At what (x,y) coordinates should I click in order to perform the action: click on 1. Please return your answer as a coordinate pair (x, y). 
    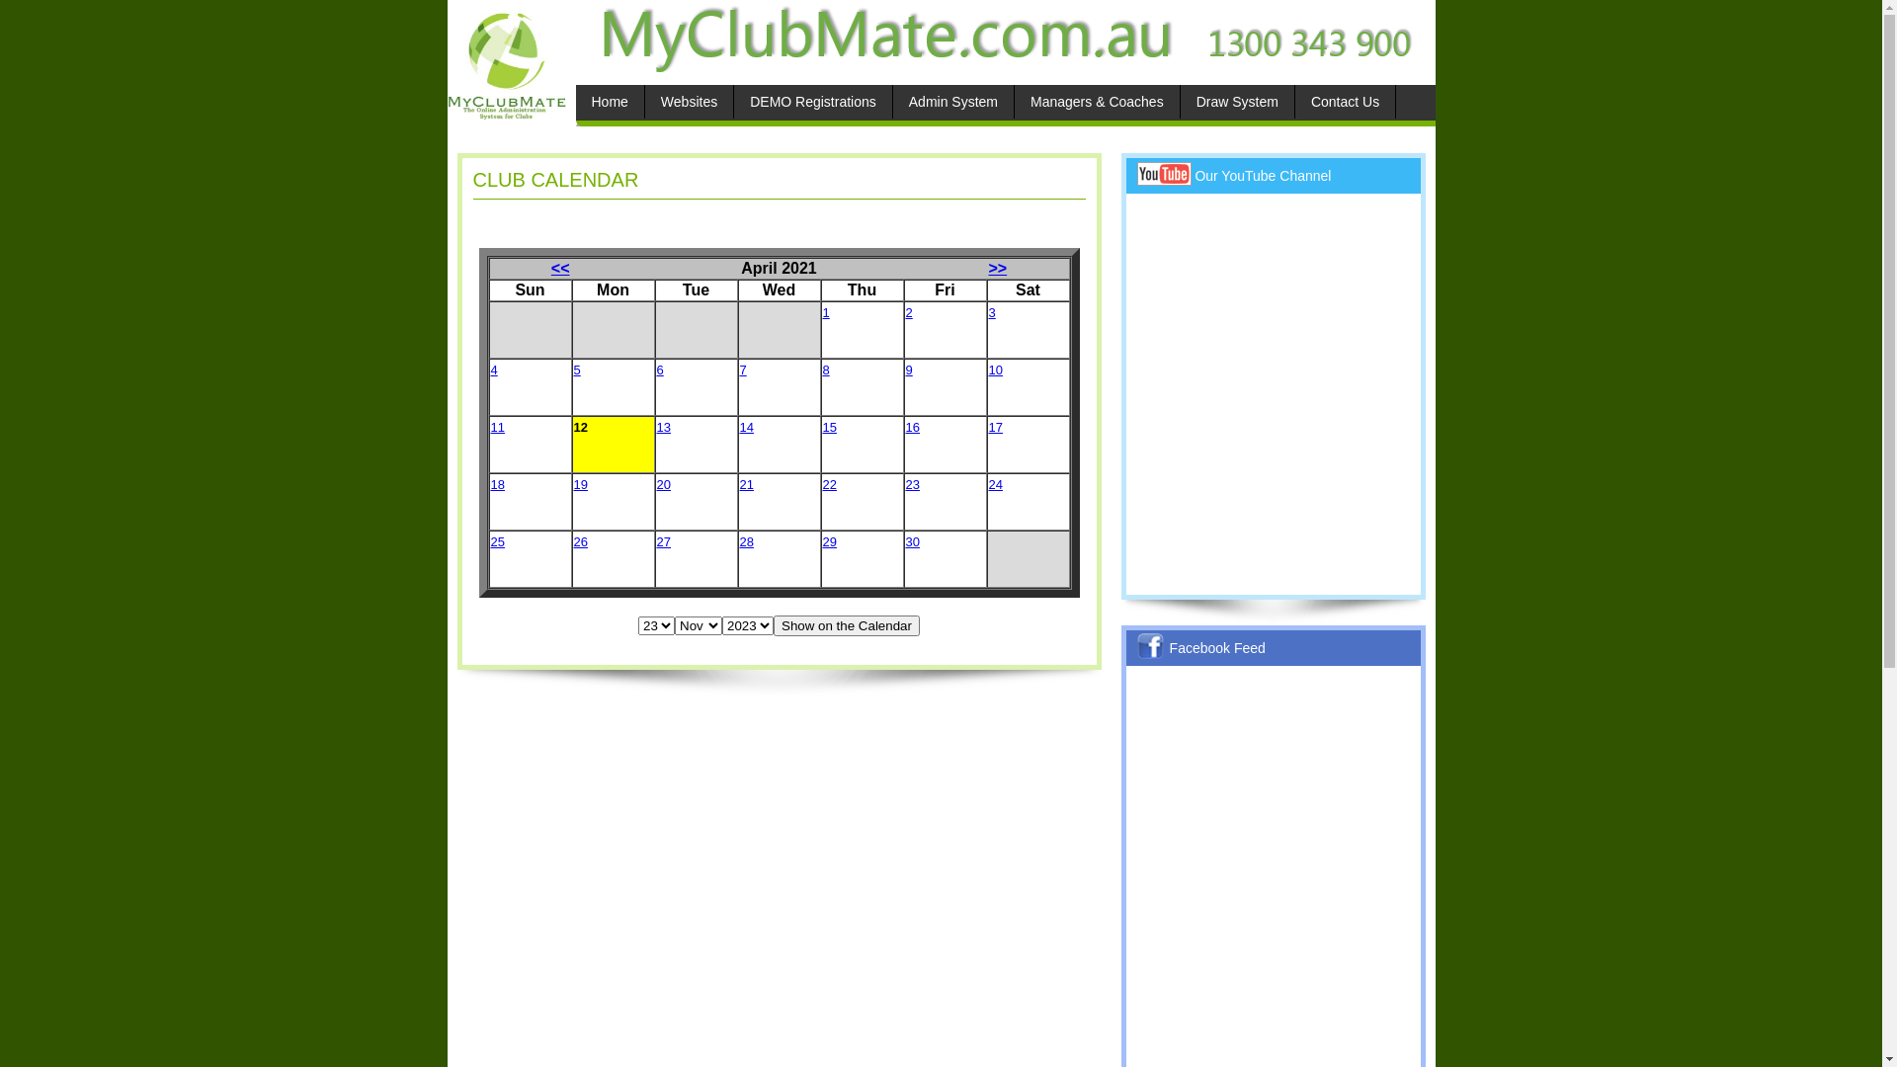
    Looking at the image, I should click on (826, 312).